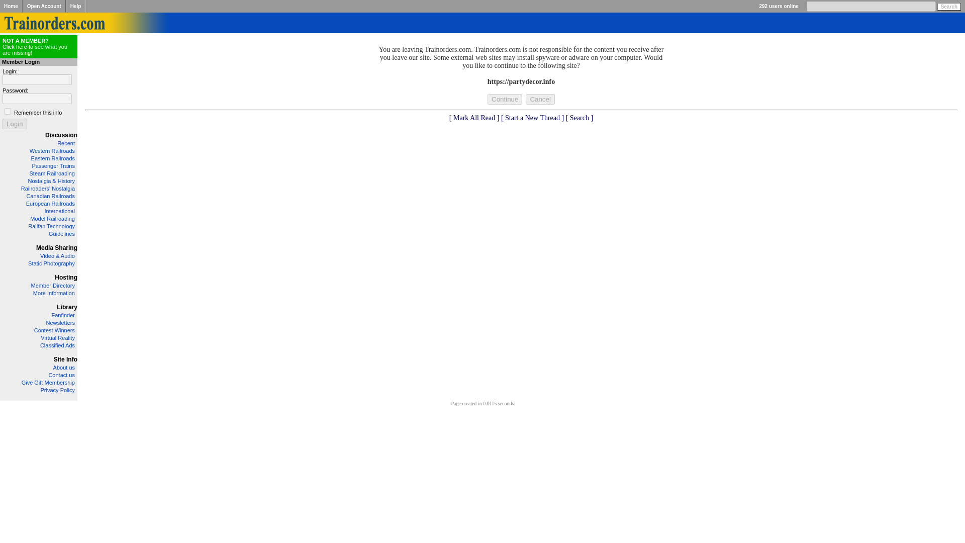 This screenshot has height=543, width=965. I want to click on Media Sharing, so click(56, 248).